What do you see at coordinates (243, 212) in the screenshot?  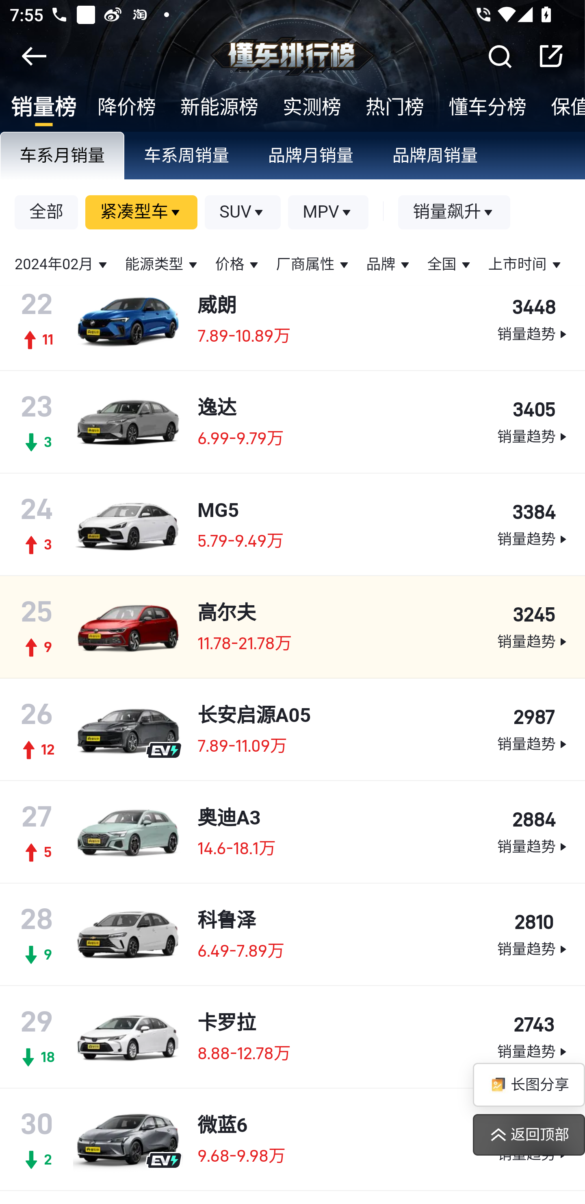 I see `SUV` at bounding box center [243, 212].